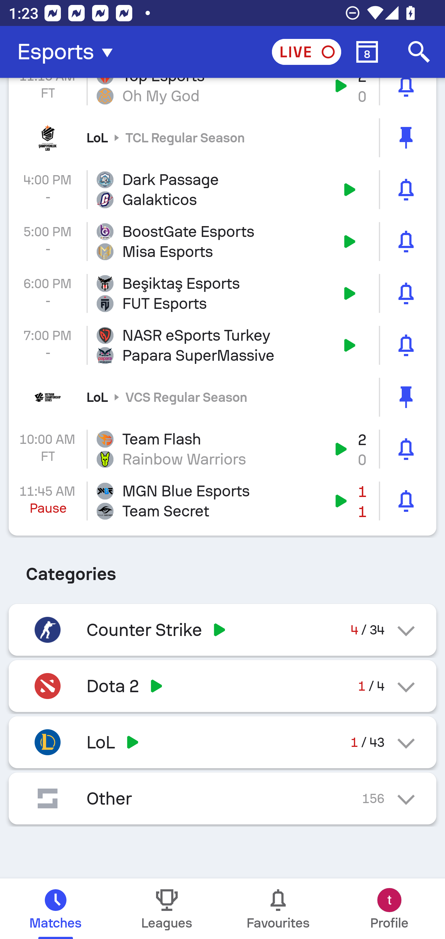  I want to click on 6:00 PM - Beşiktaş Esports FUT Esports, so click(222, 293).